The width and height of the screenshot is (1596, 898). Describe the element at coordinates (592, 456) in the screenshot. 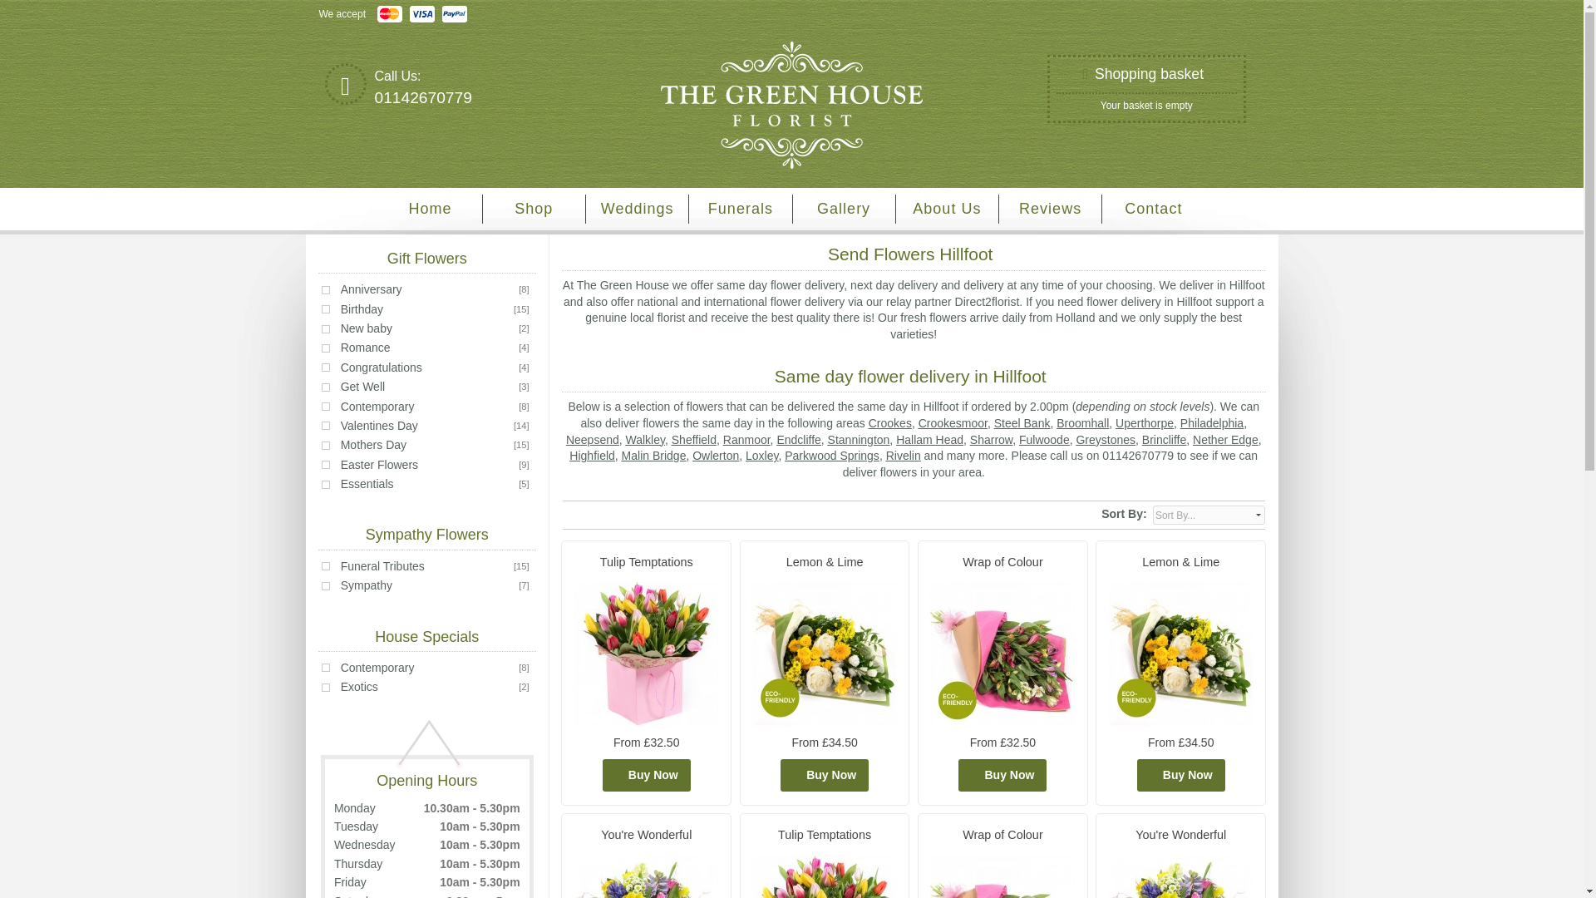

I see `Send Flowers Highfield` at that location.